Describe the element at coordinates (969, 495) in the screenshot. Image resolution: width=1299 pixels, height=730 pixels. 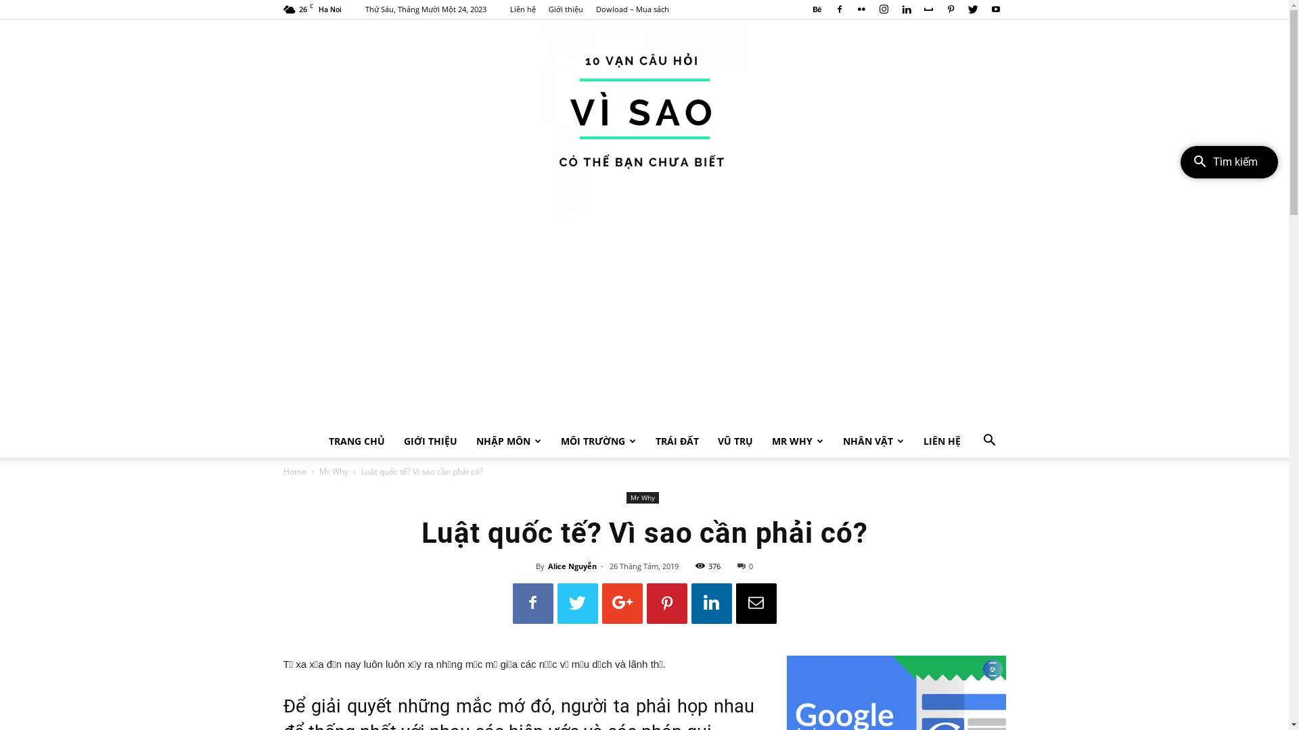
I see `Search` at that location.